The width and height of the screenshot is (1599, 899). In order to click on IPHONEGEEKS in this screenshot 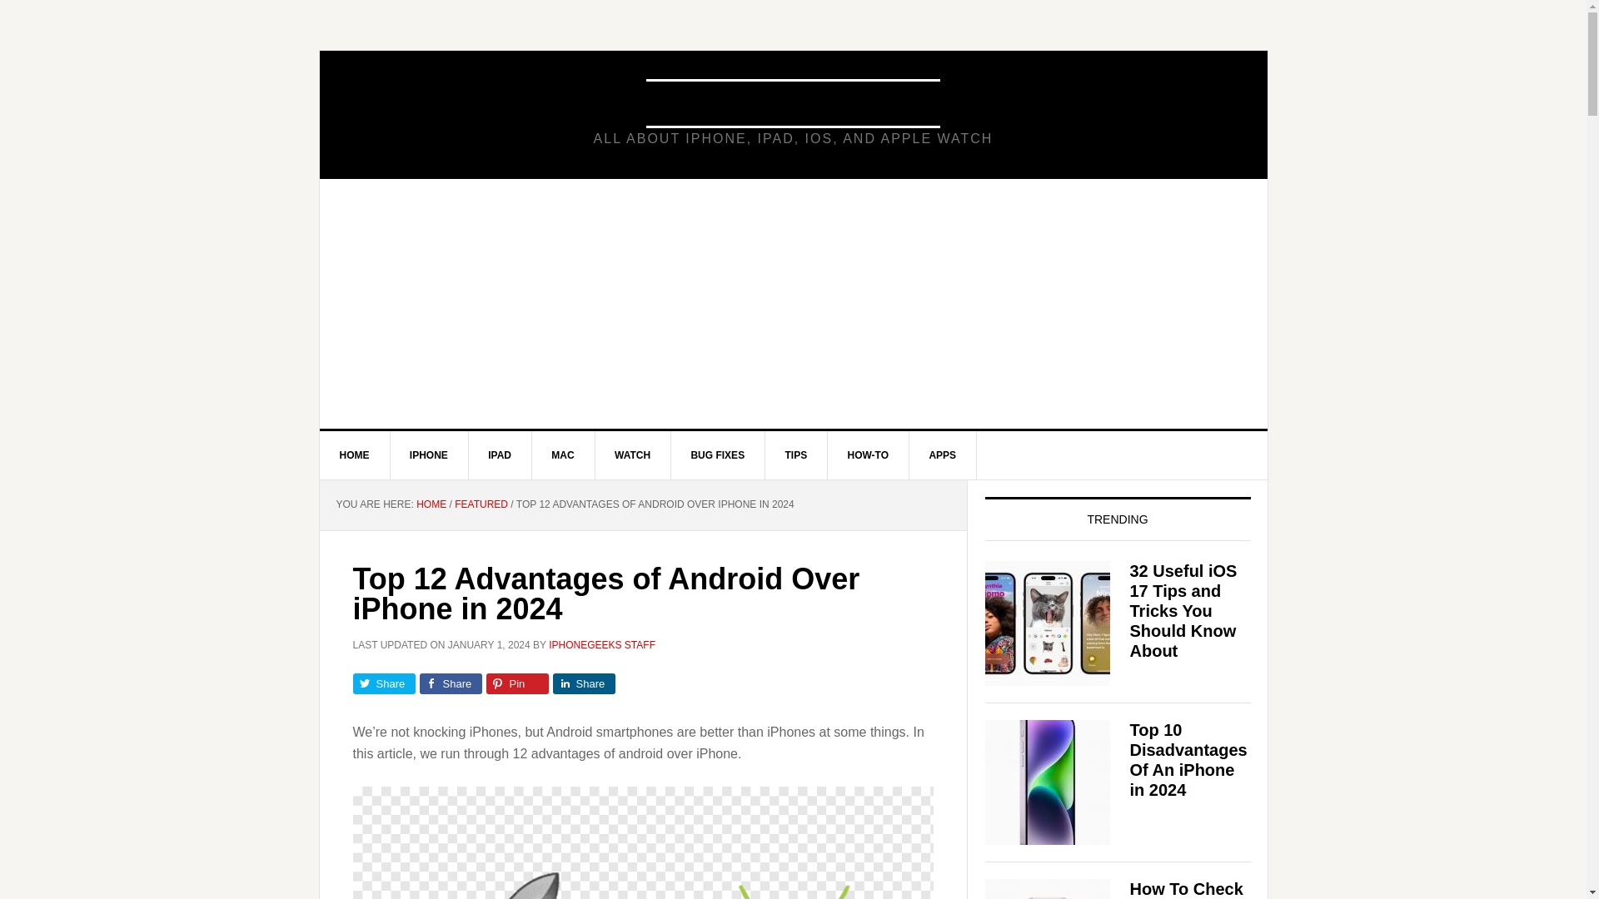, I will do `click(793, 103)`.